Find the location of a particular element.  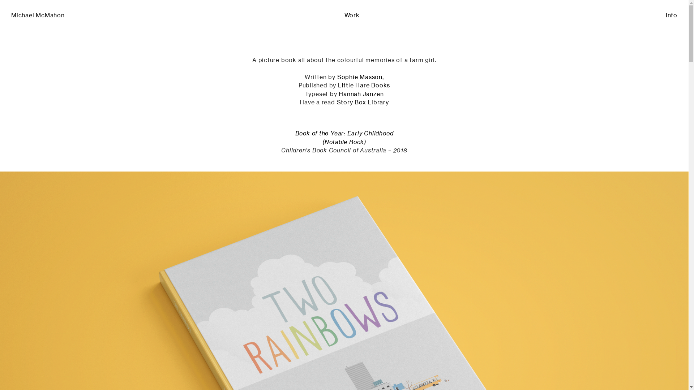

Sophie Masson is located at coordinates (360, 77).